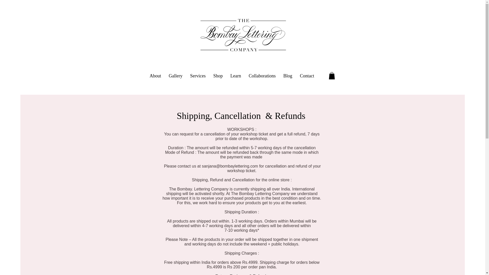 The width and height of the screenshot is (489, 275). I want to click on Learn, so click(236, 76).